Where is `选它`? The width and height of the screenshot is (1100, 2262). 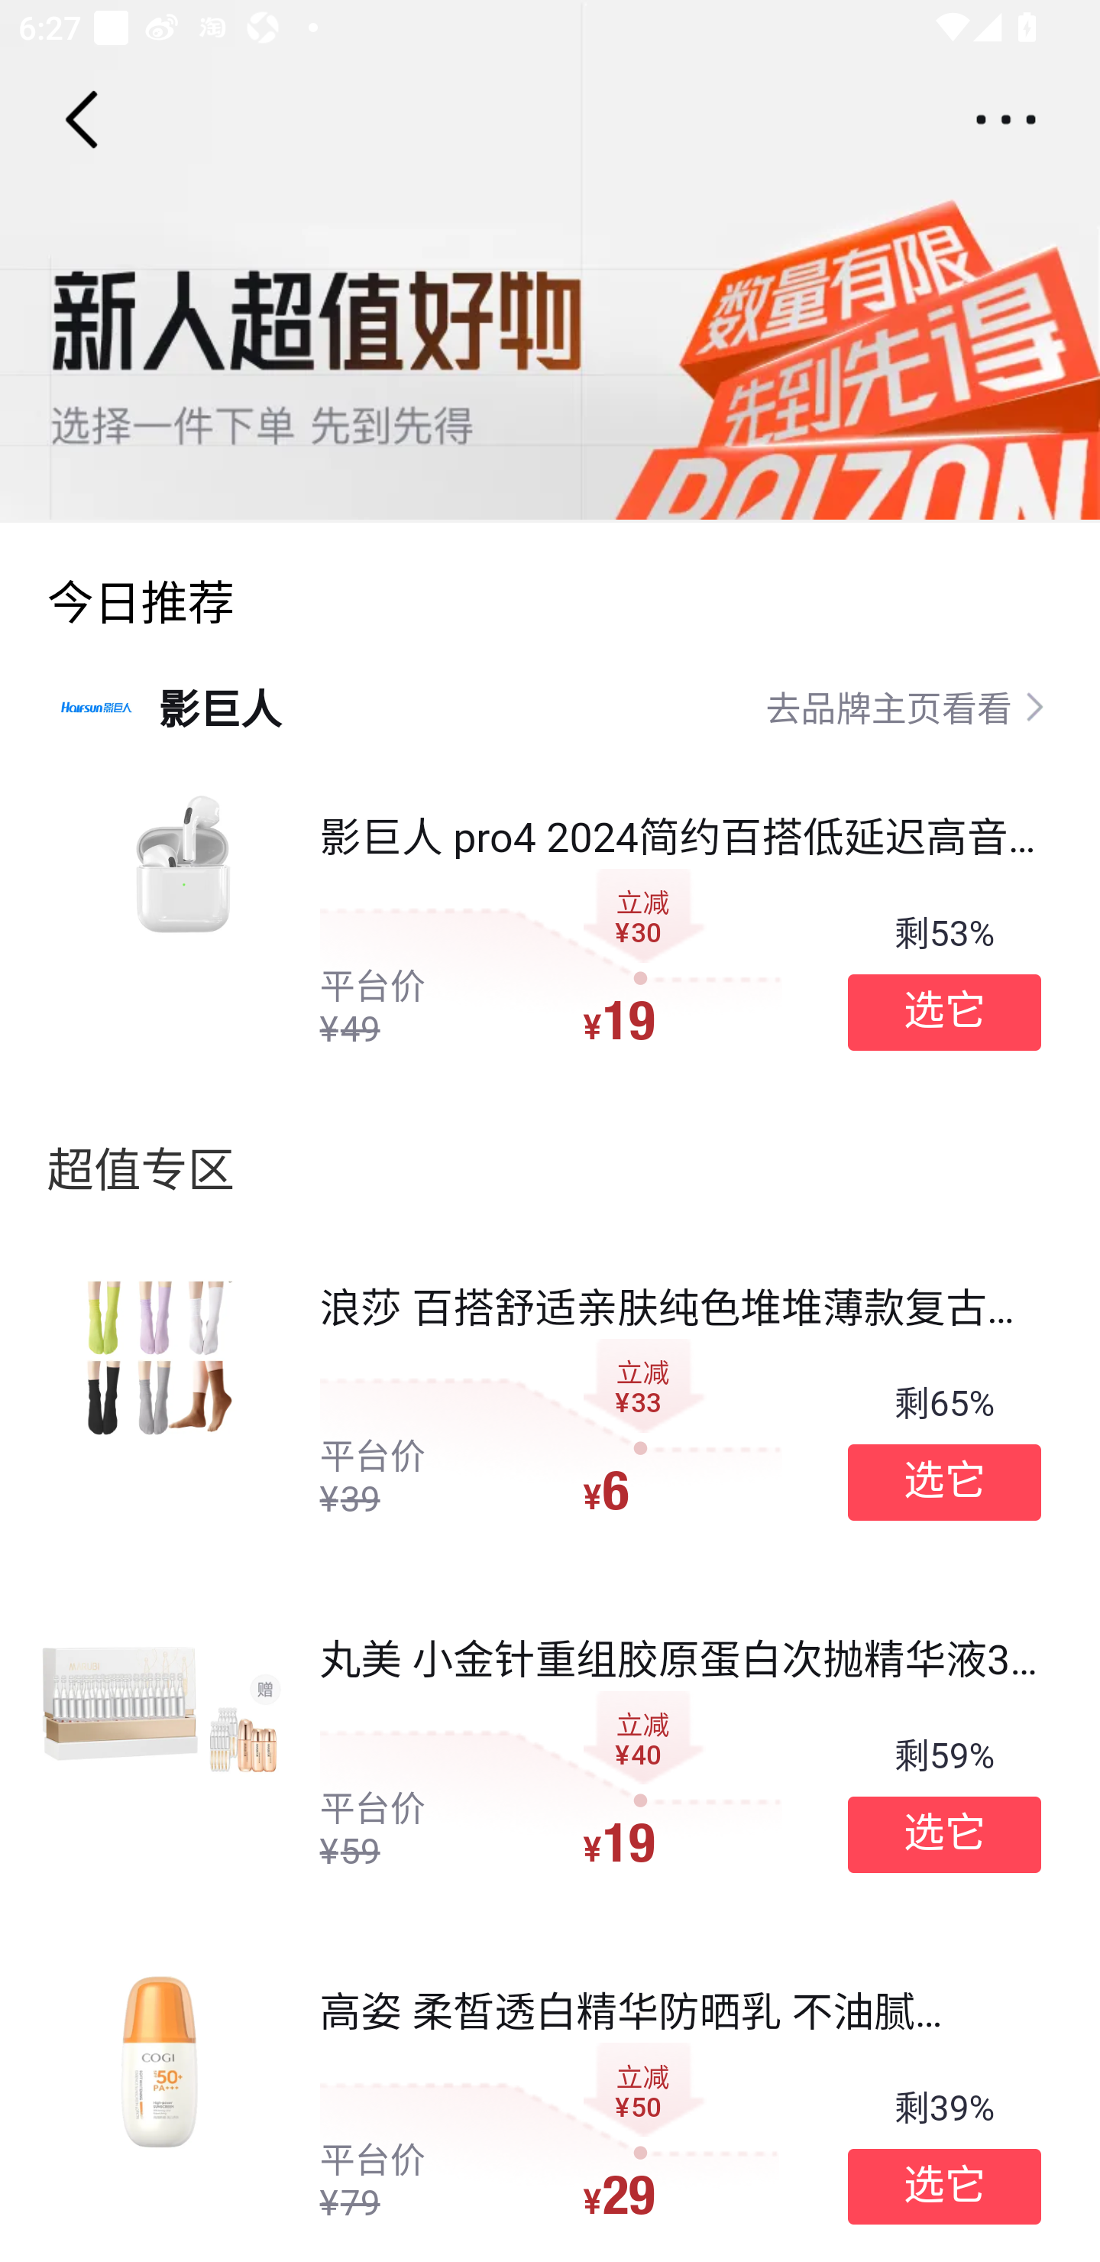
选它 is located at coordinates (944, 1834).